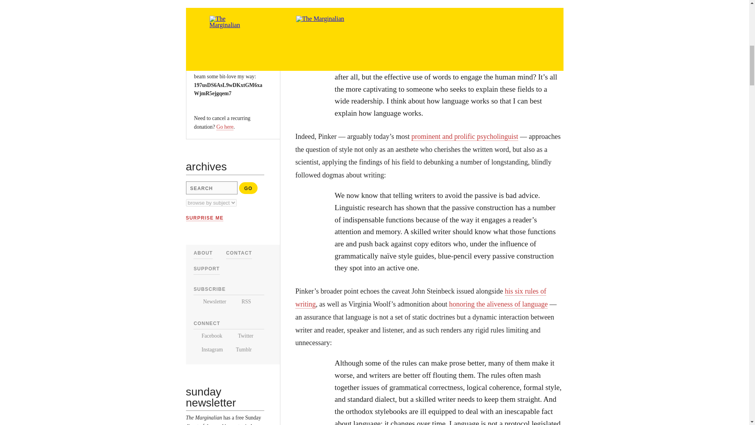 The width and height of the screenshot is (755, 425). Describe the element at coordinates (225, 127) in the screenshot. I see `Go here` at that location.